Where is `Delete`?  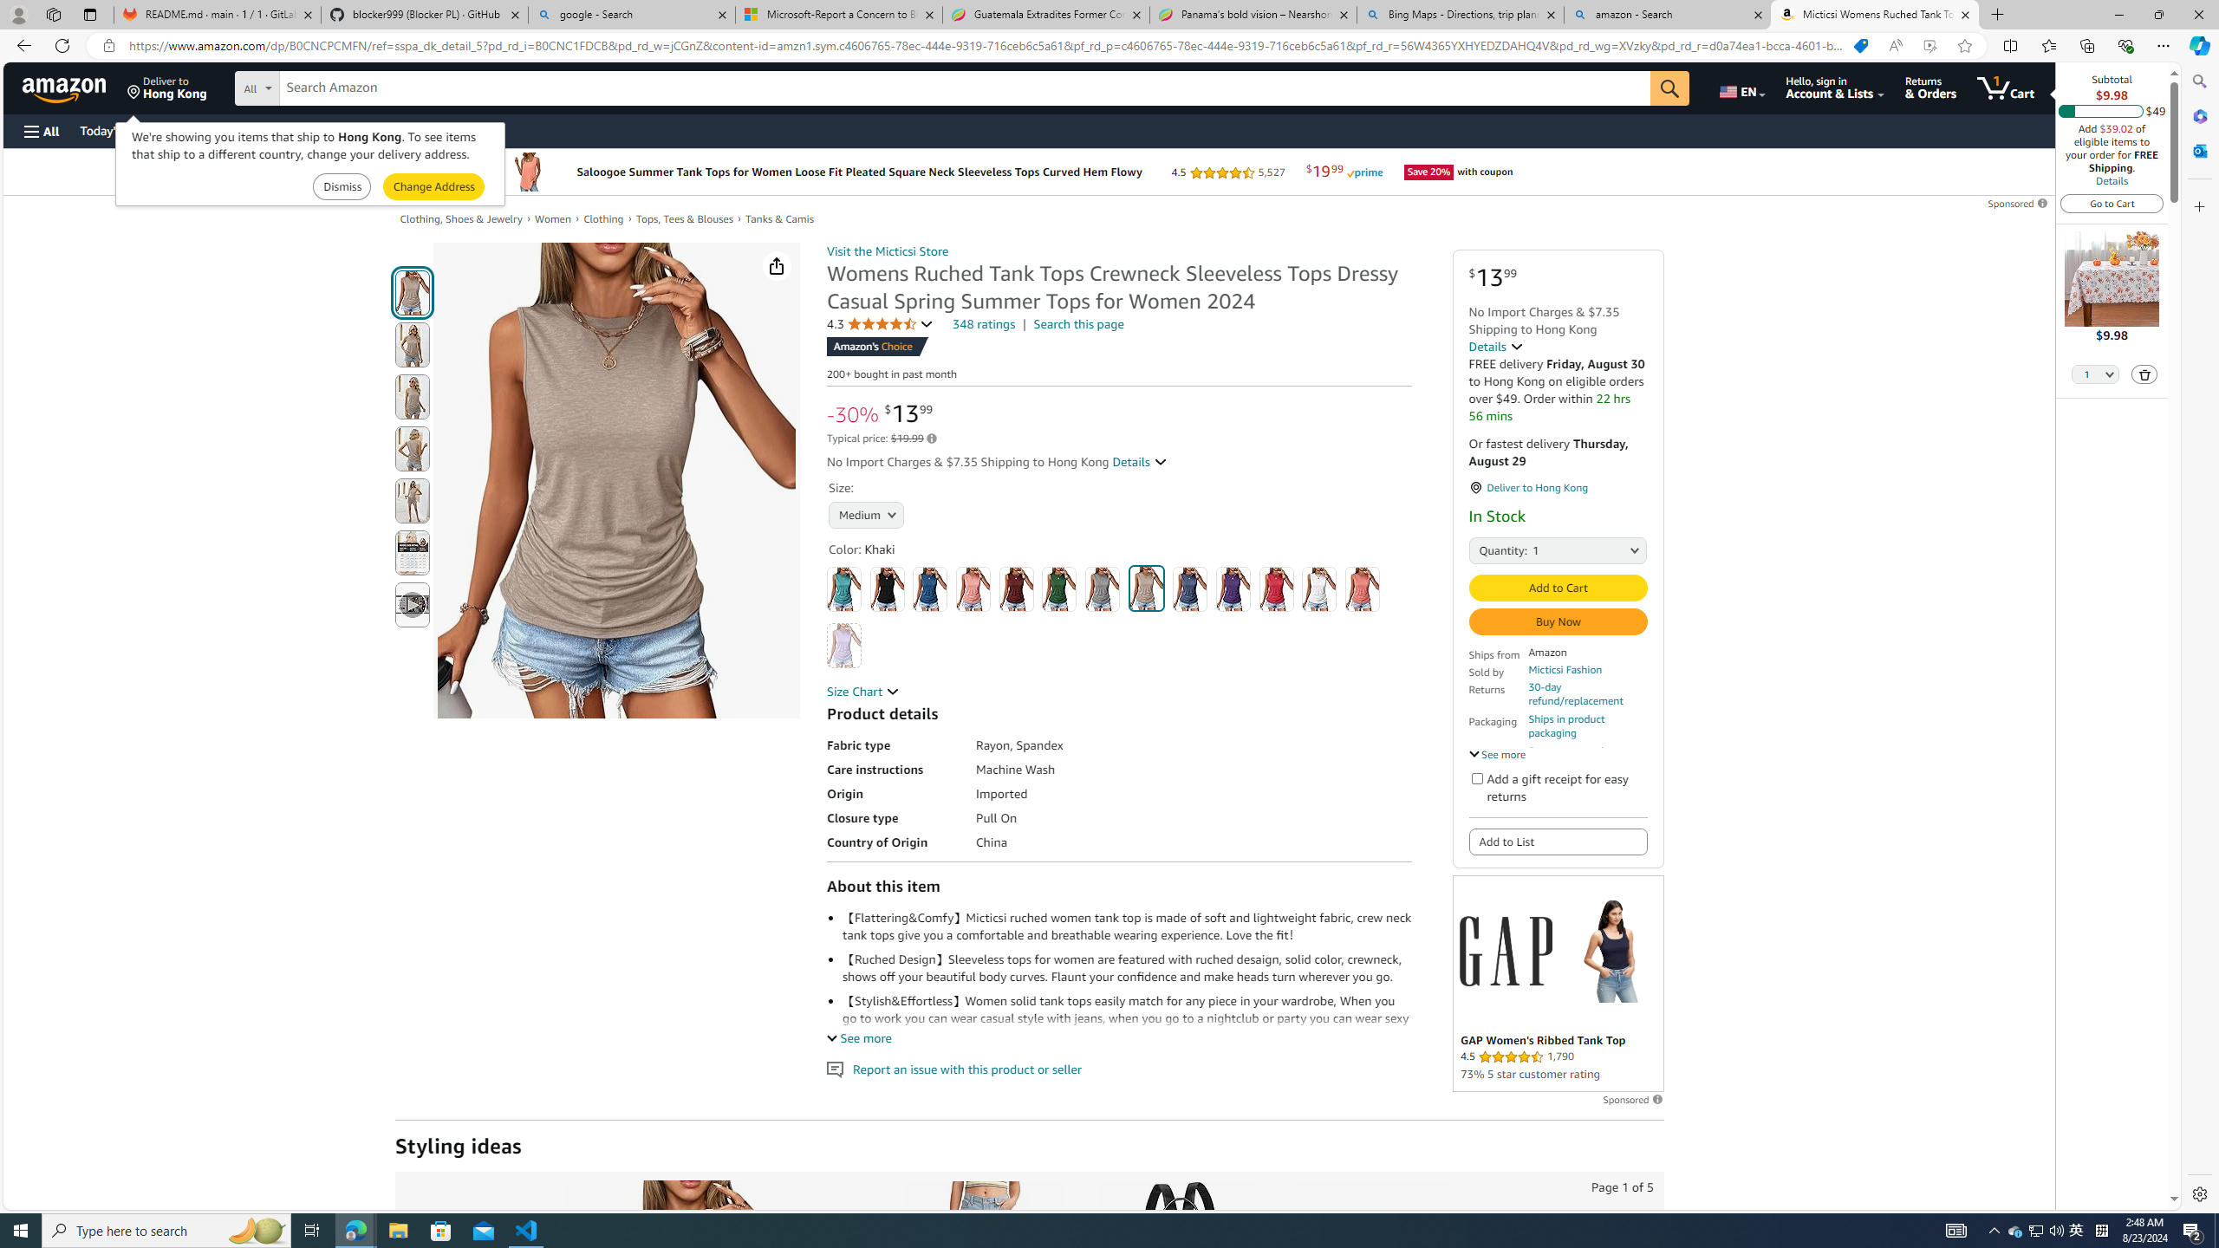 Delete is located at coordinates (2145, 374).